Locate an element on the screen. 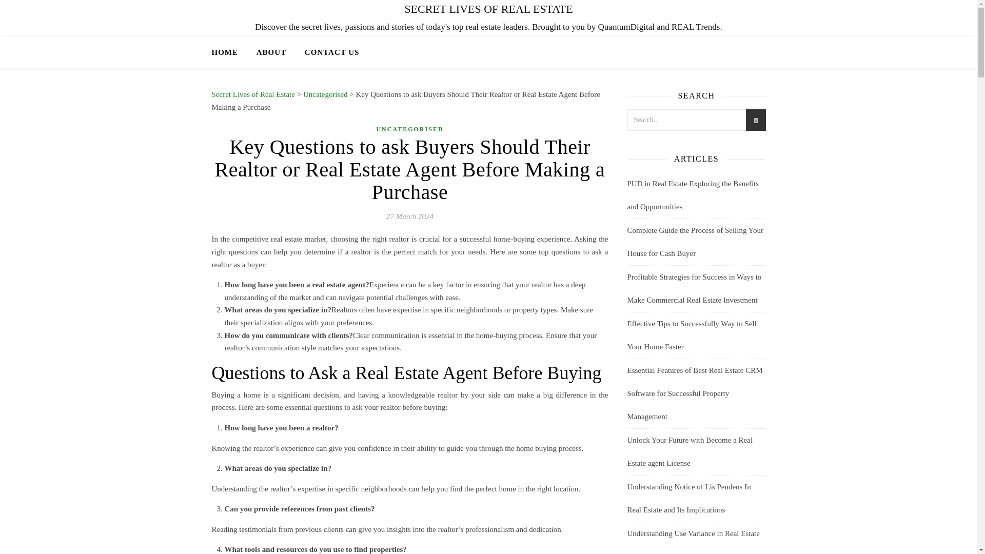 The height and width of the screenshot is (554, 985). HOME is located at coordinates (229, 52).